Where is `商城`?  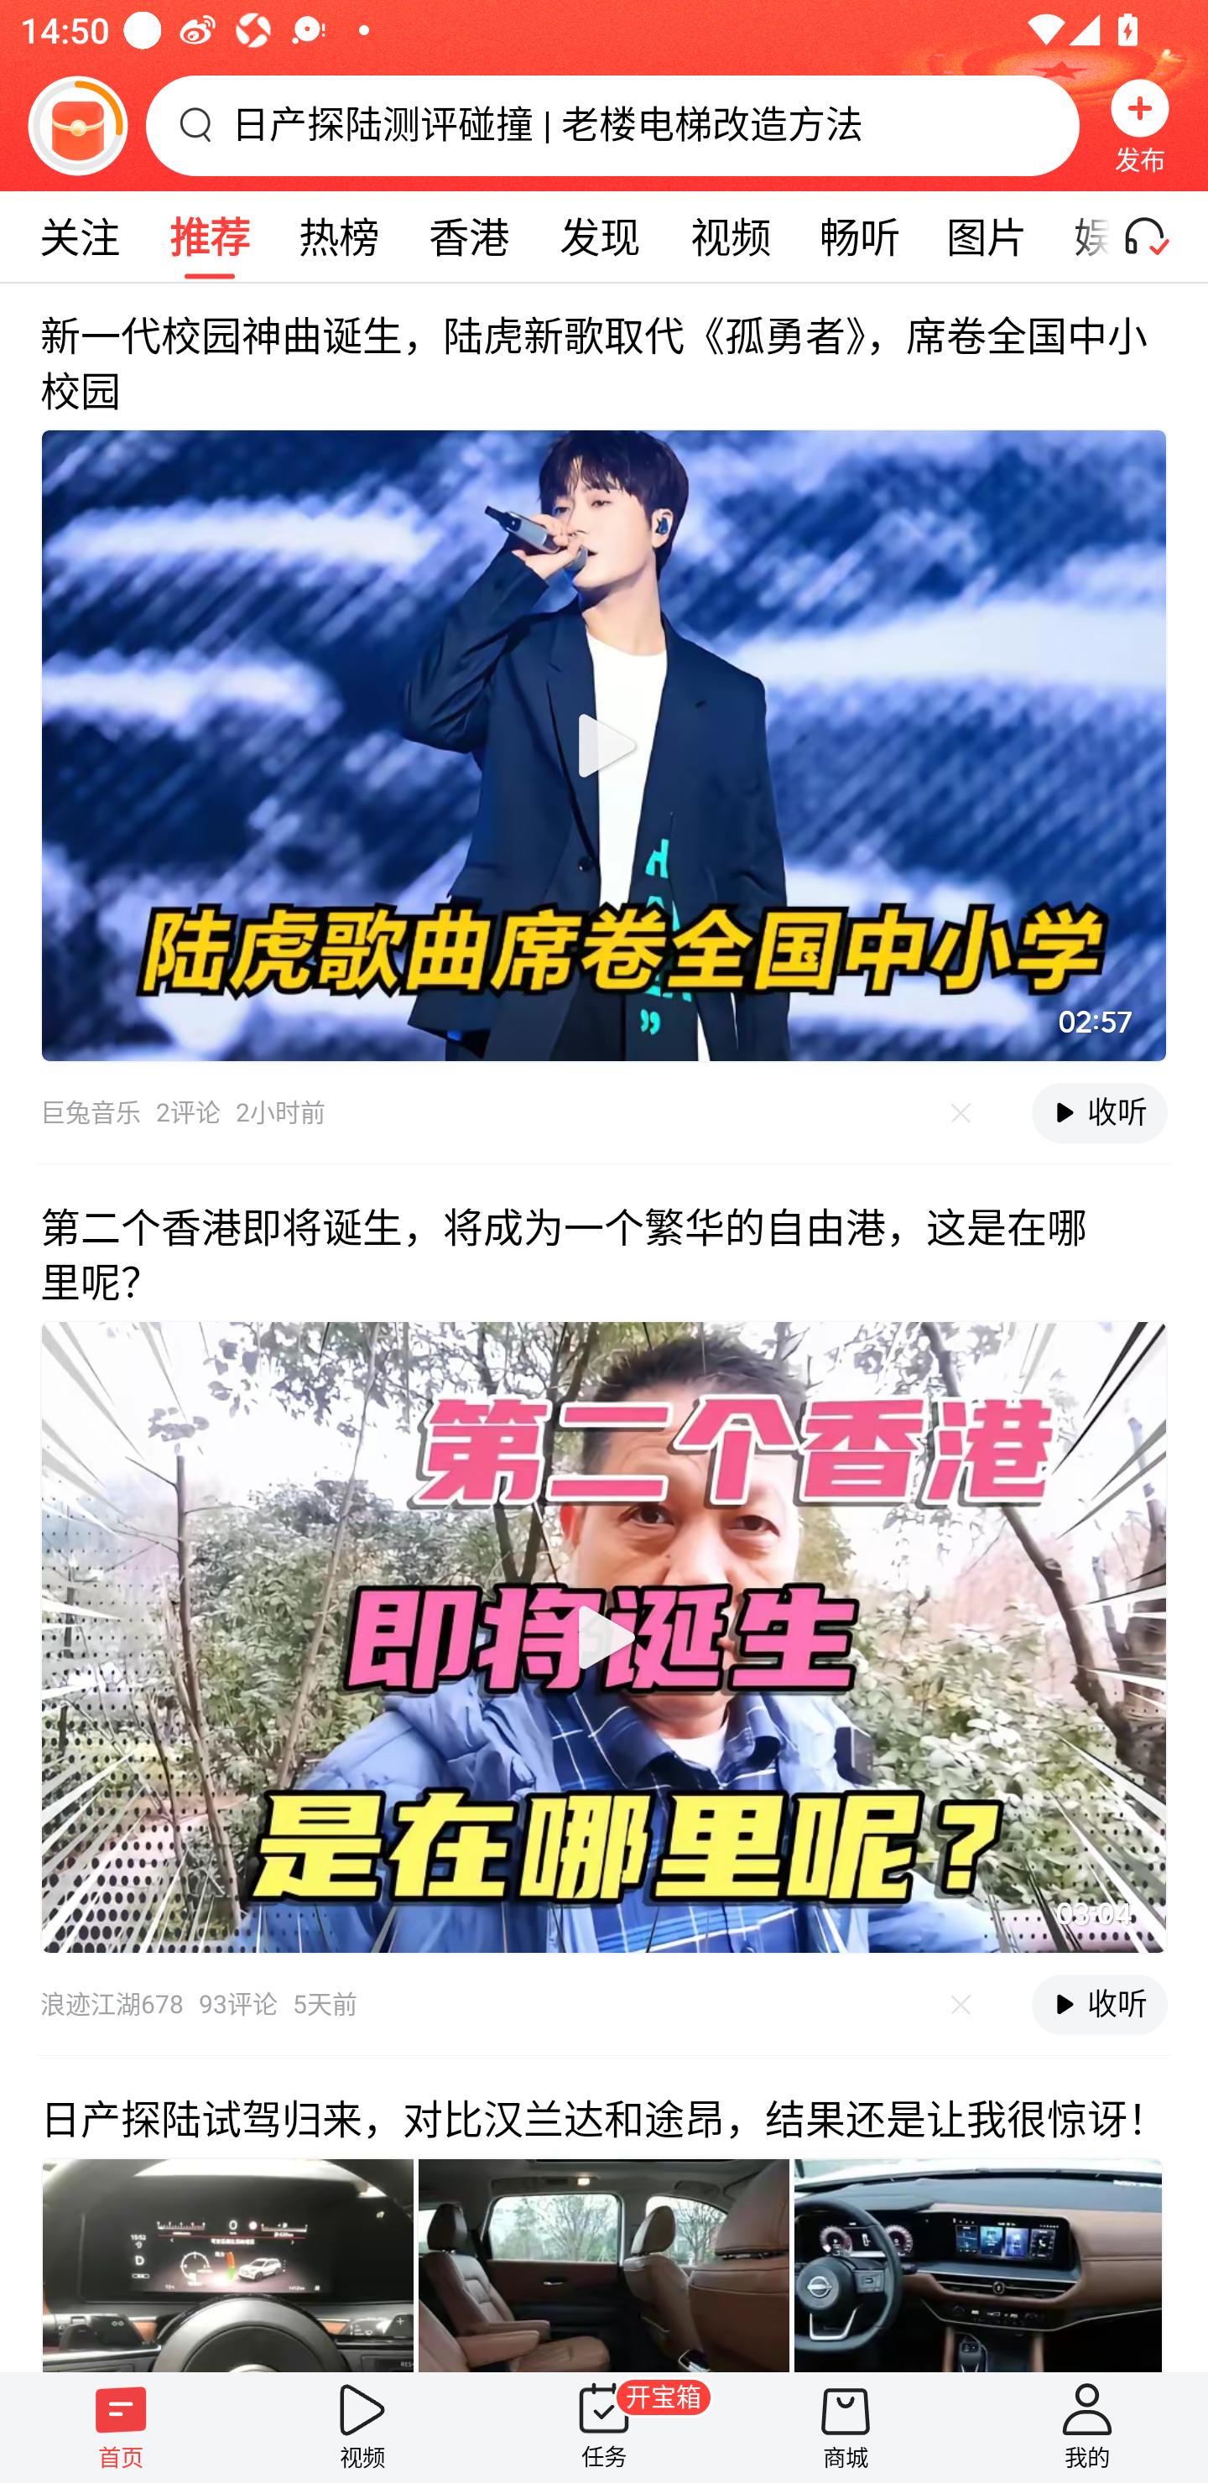 商城 is located at coordinates (846, 2427).